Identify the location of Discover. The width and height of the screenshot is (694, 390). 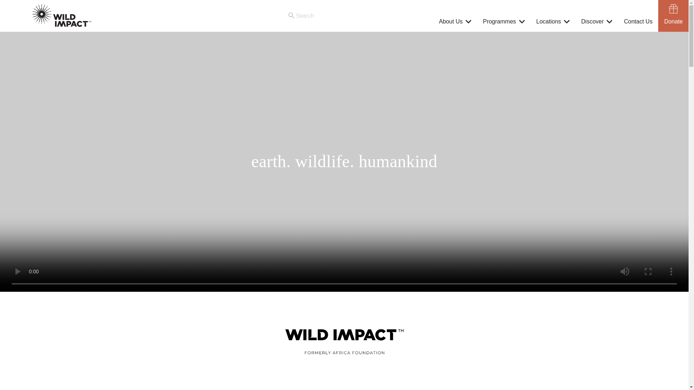
(592, 22).